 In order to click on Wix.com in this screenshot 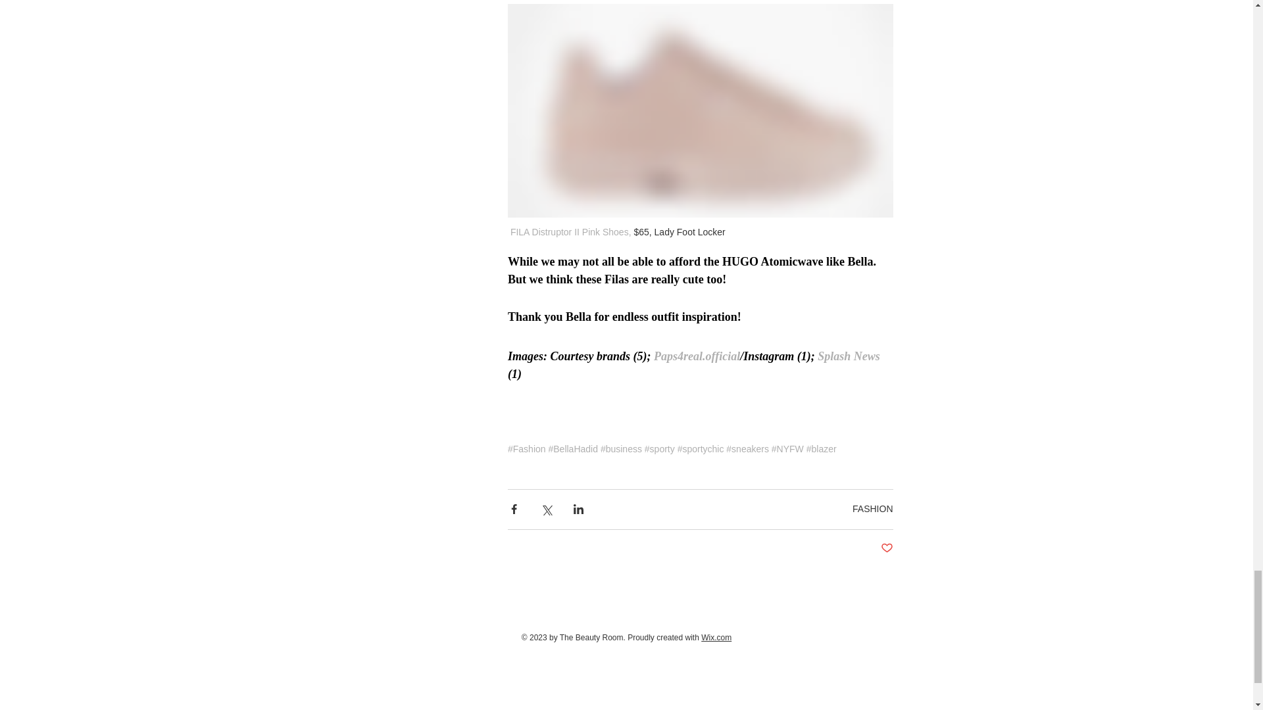, I will do `click(716, 638)`.